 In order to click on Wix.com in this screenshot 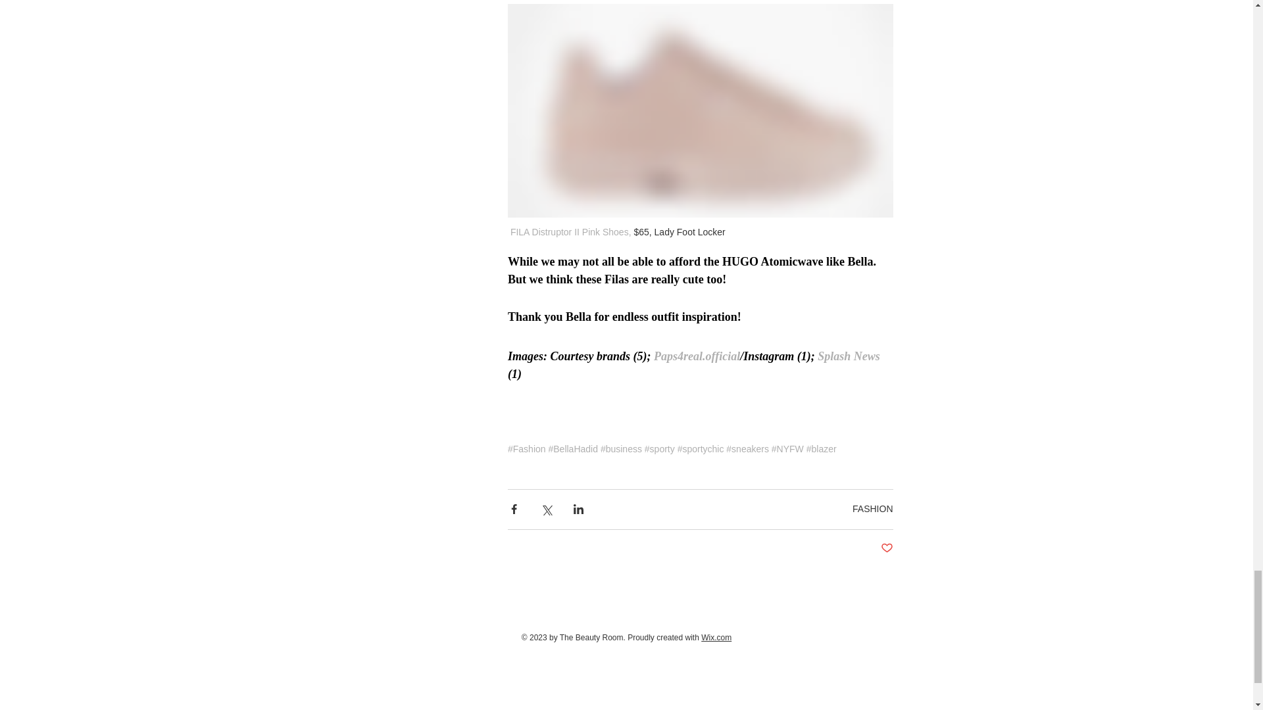, I will do `click(716, 638)`.